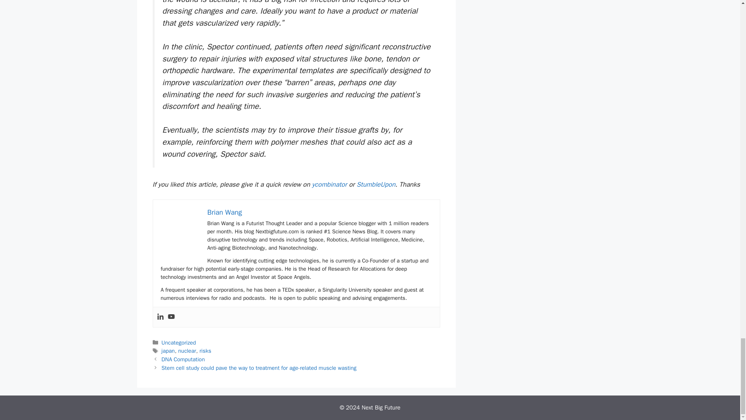 The width and height of the screenshot is (746, 420). What do you see at coordinates (376, 184) in the screenshot?
I see `StumbleUpon` at bounding box center [376, 184].